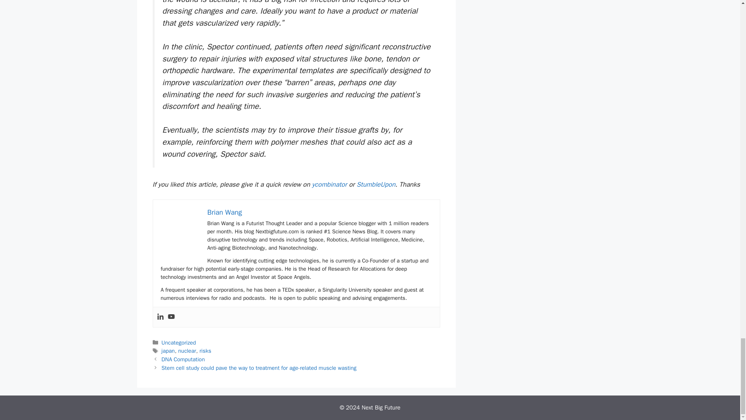 The width and height of the screenshot is (746, 420). What do you see at coordinates (376, 184) in the screenshot?
I see `StumbleUpon` at bounding box center [376, 184].